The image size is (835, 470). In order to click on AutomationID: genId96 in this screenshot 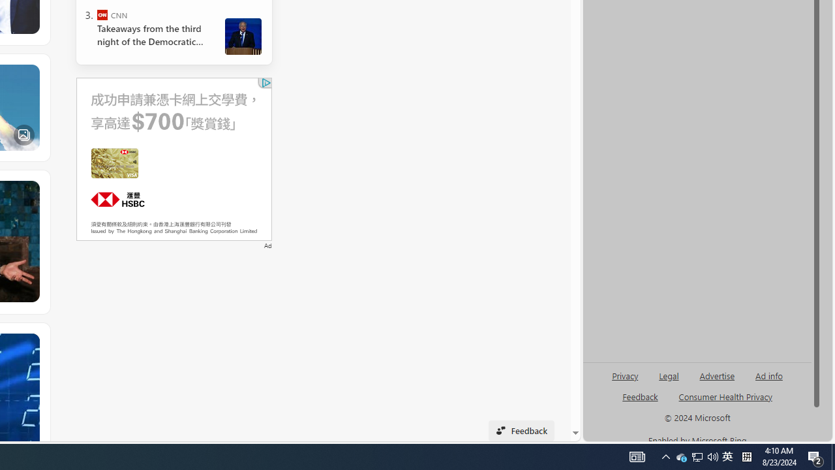, I will do `click(641, 402)`.